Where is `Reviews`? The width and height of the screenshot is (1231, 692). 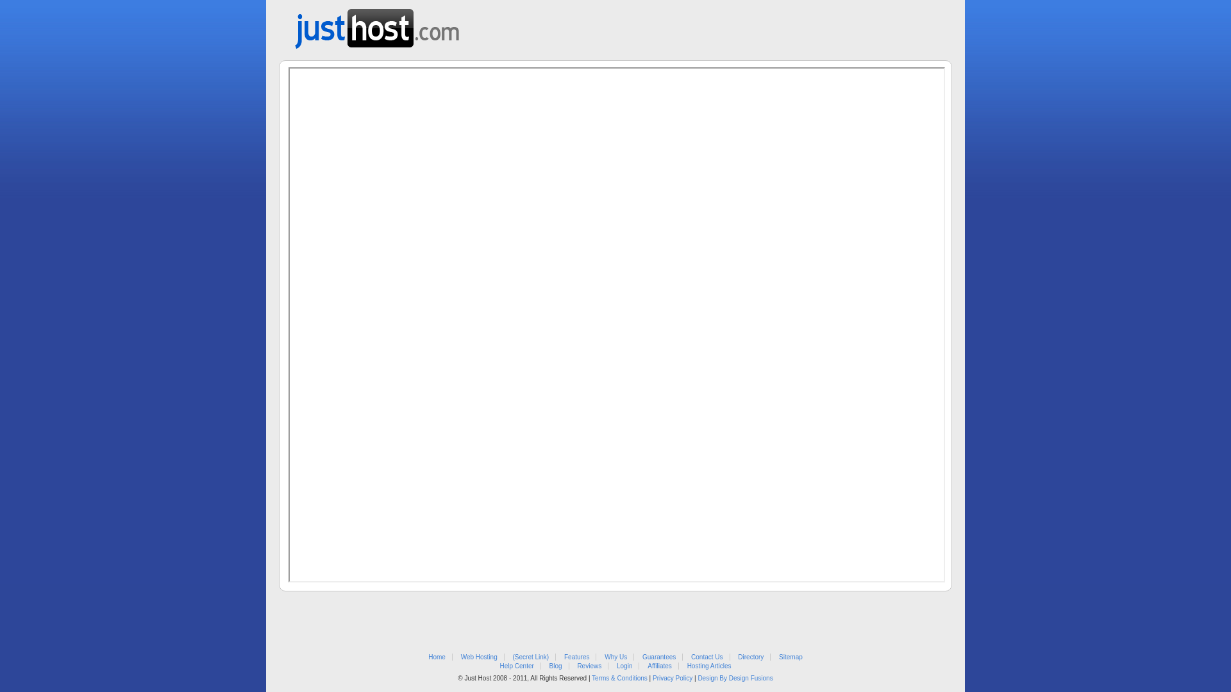 Reviews is located at coordinates (589, 666).